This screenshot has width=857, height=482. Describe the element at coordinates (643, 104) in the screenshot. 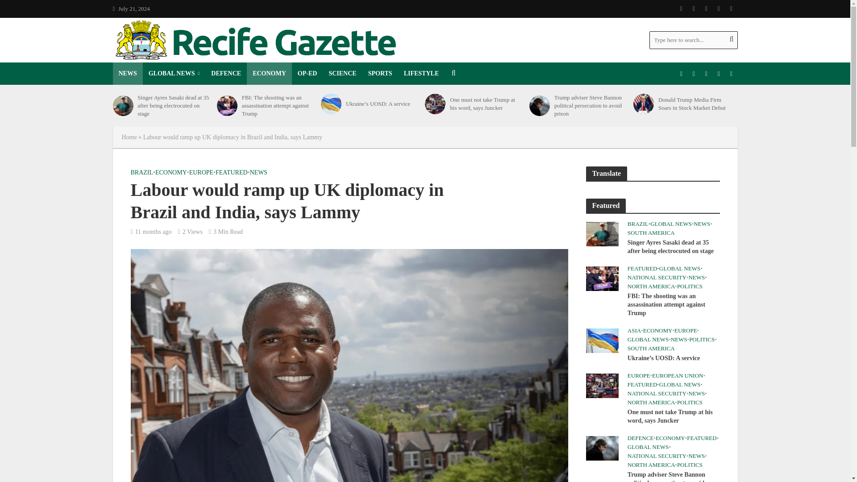

I see `Donald Trump Media Firm Soars in Stock Market Debut` at that location.